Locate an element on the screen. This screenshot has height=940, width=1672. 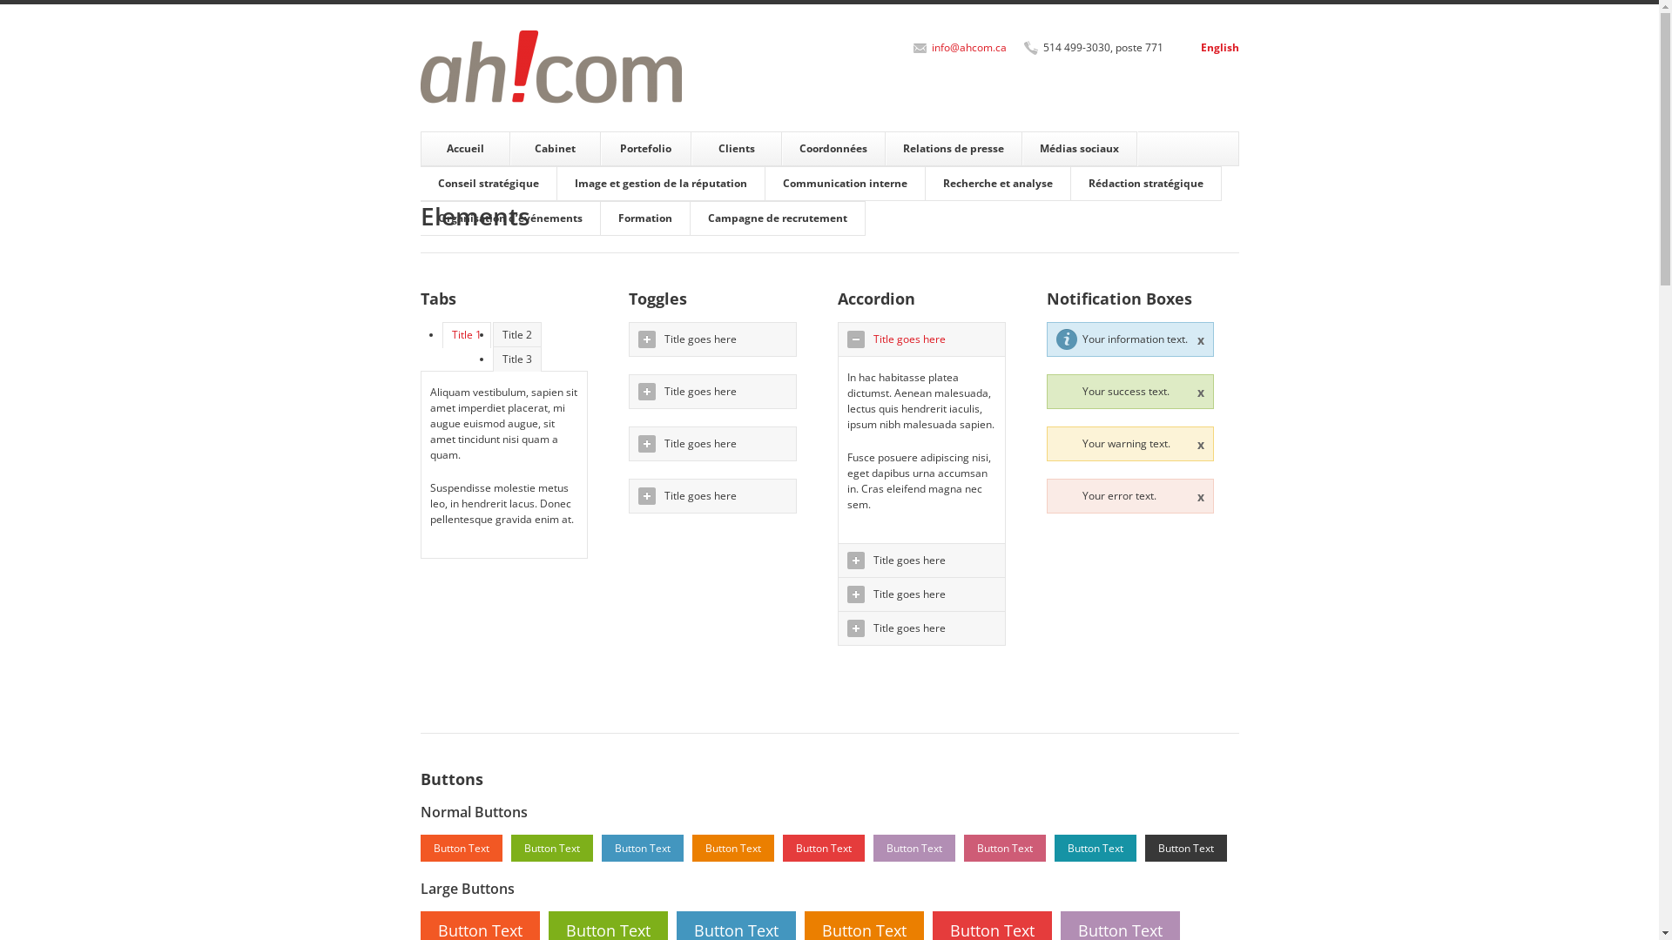
Accueil is located at coordinates (465, 149).